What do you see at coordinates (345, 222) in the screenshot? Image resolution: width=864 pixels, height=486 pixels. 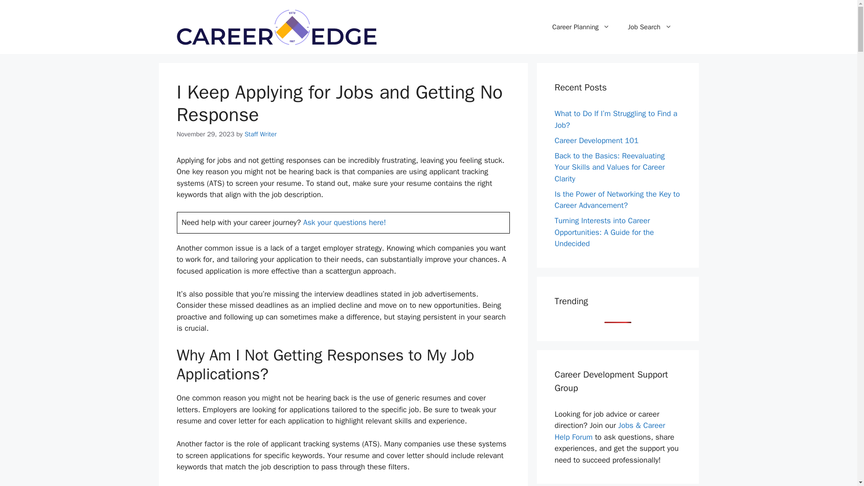 I see `Ask your questions here!` at bounding box center [345, 222].